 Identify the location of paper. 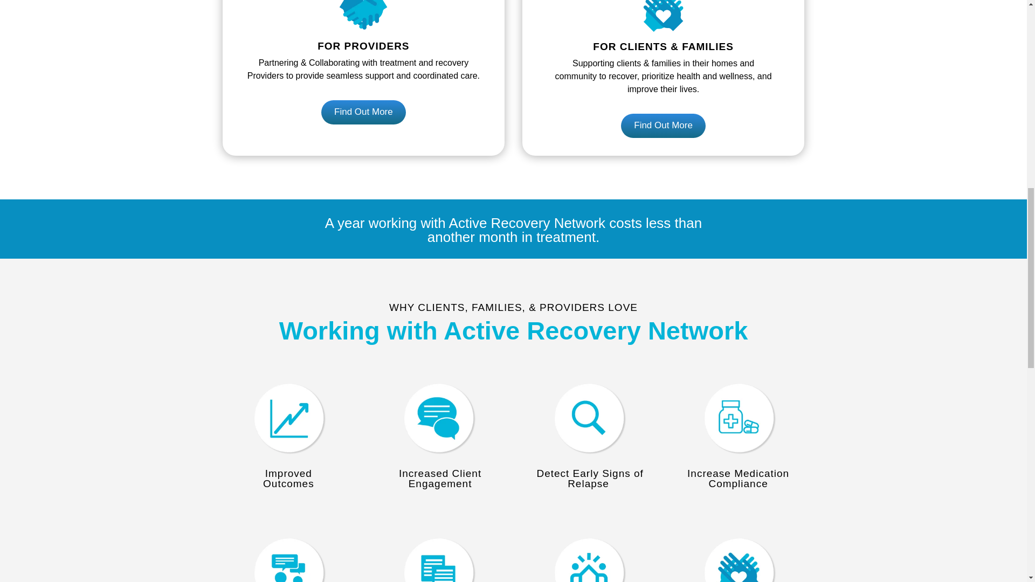
(438, 557).